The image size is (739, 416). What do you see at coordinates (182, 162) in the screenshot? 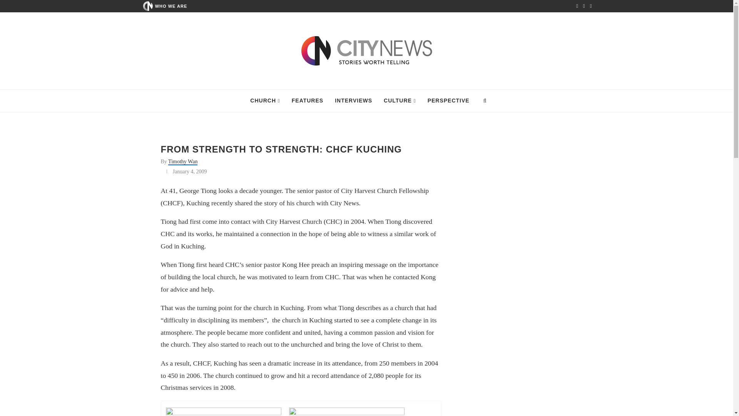
I see `Timothy Wan` at bounding box center [182, 162].